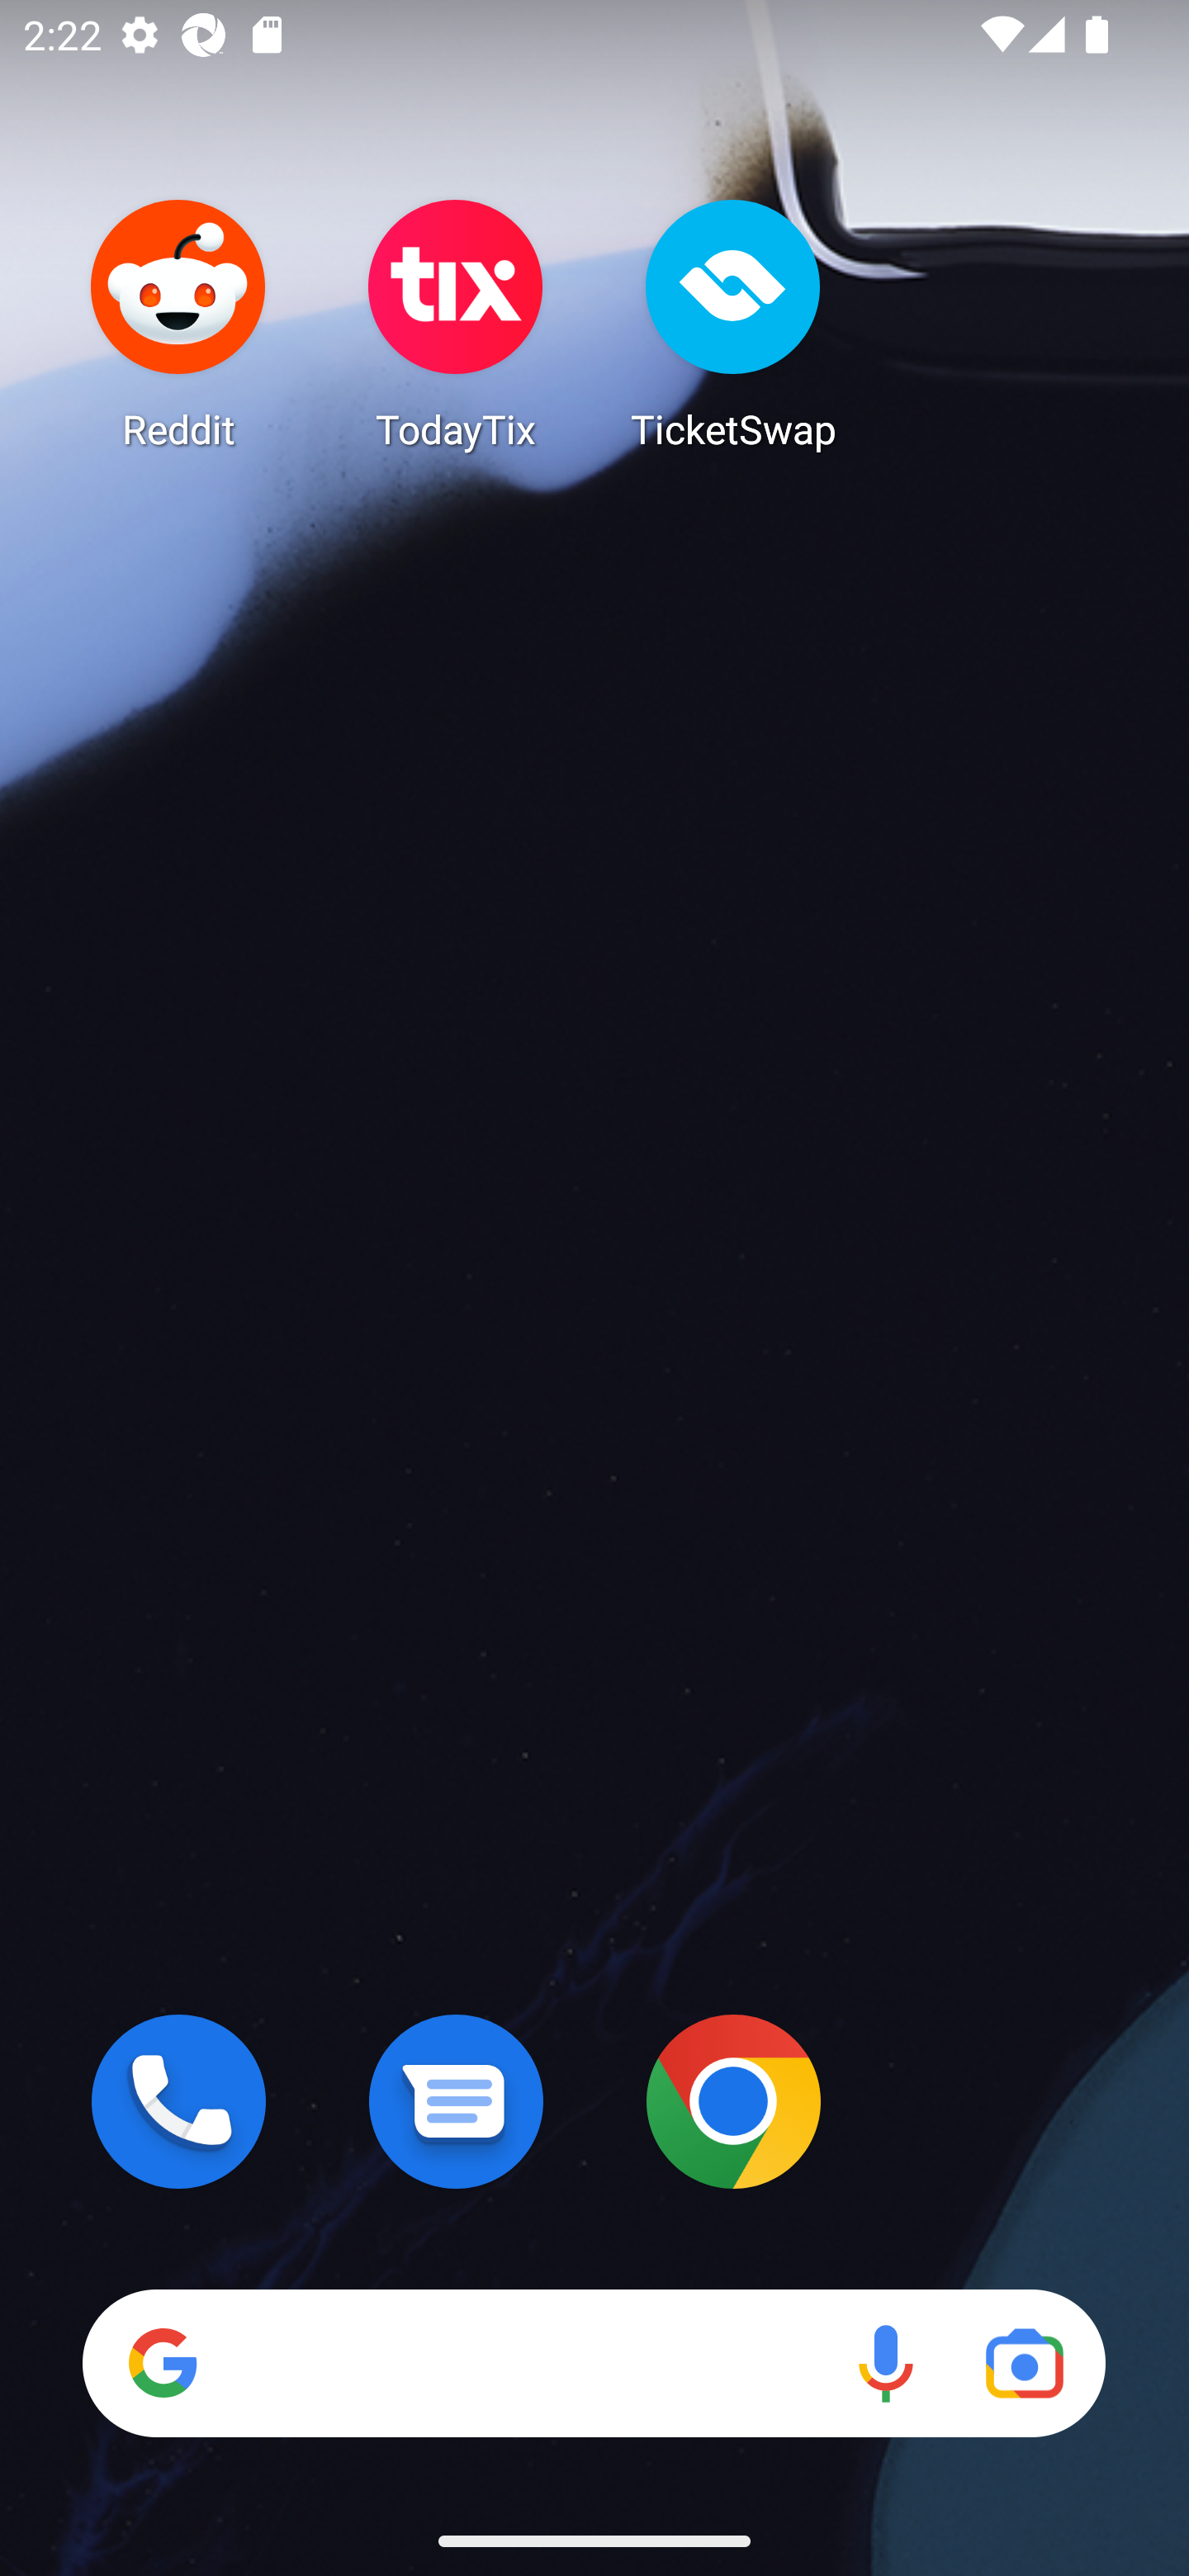 Image resolution: width=1189 pixels, height=2576 pixels. I want to click on Chrome, so click(733, 2101).